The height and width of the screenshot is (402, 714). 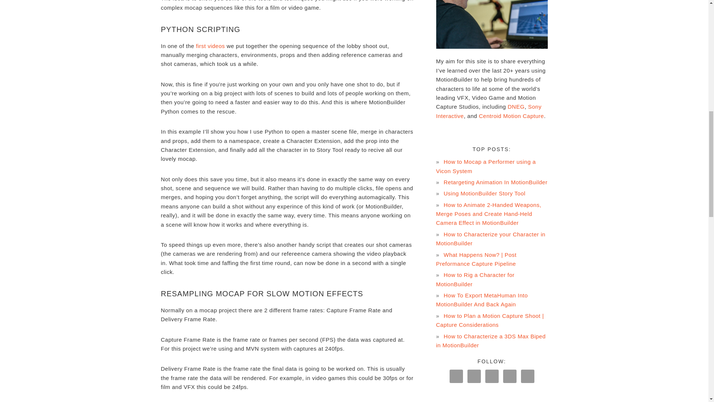 What do you see at coordinates (210, 45) in the screenshot?
I see `first videos` at bounding box center [210, 45].